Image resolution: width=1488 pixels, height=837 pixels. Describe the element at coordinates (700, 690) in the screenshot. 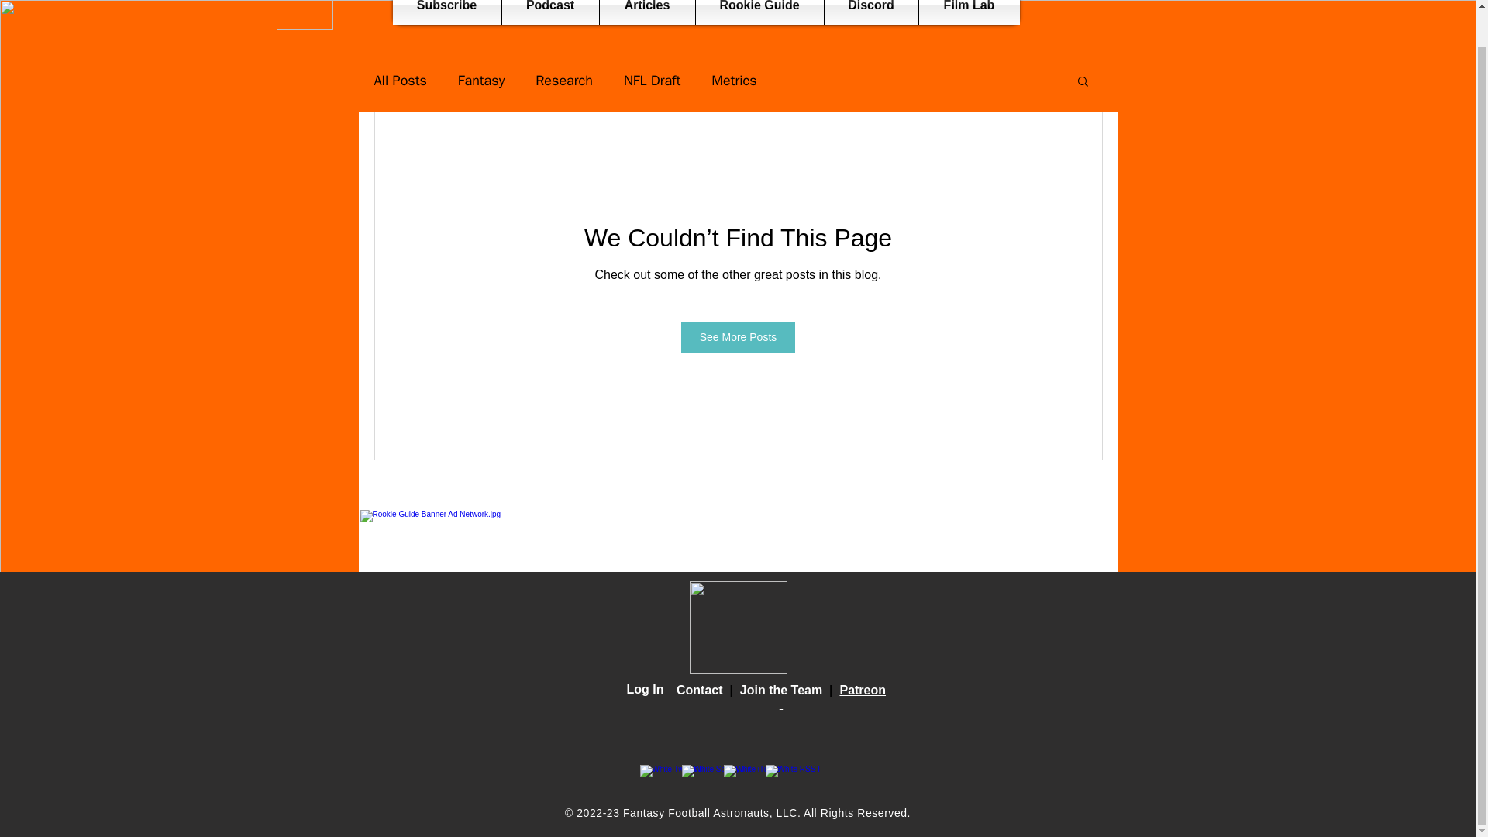

I see `Contact` at that location.